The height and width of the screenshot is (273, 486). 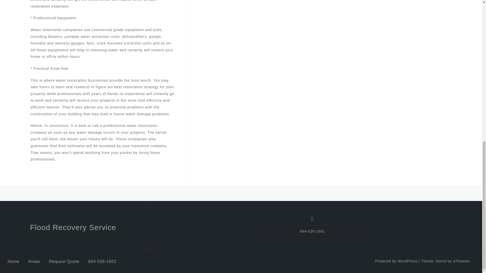 I want to click on Home, so click(x=13, y=261).